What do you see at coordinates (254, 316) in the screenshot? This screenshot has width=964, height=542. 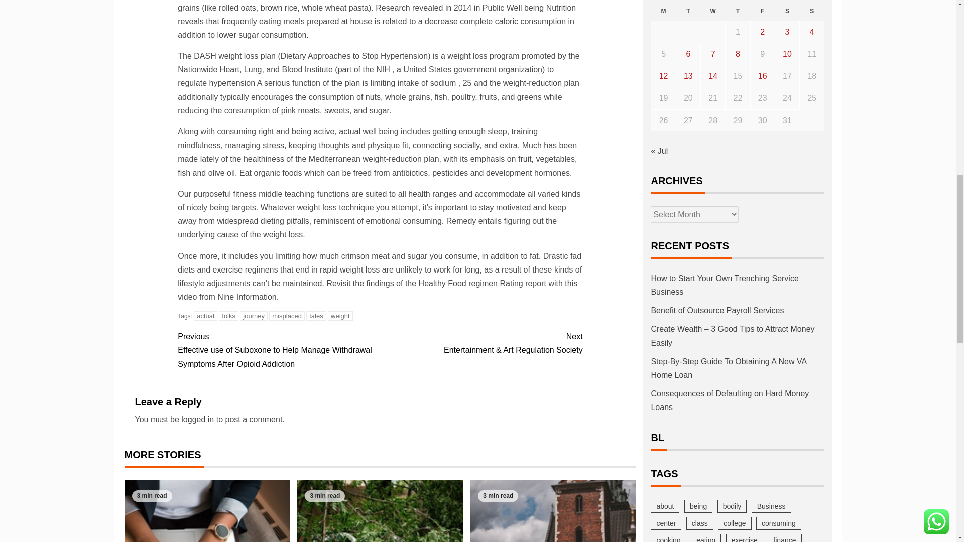 I see `journey` at bounding box center [254, 316].